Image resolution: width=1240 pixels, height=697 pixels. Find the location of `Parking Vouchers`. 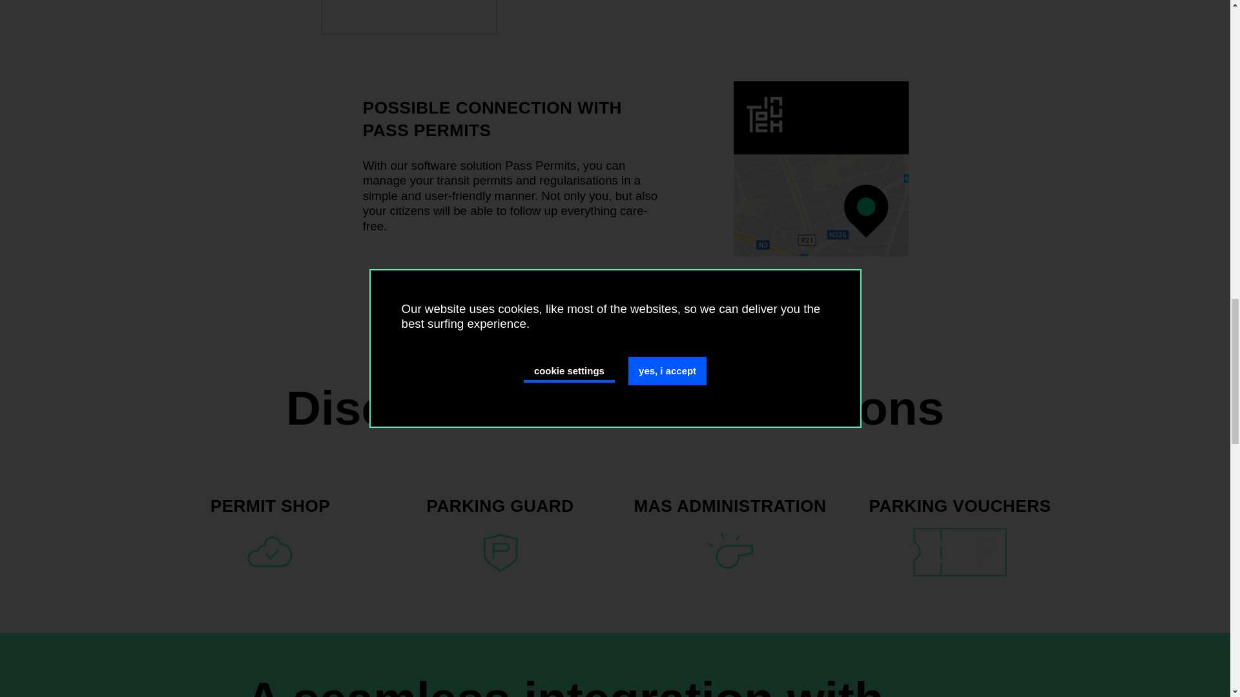

Parking Vouchers is located at coordinates (960, 506).